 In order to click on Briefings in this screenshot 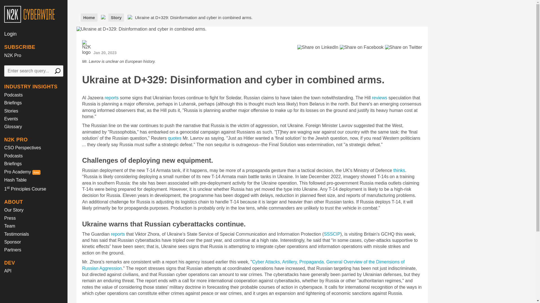, I will do `click(13, 103)`.